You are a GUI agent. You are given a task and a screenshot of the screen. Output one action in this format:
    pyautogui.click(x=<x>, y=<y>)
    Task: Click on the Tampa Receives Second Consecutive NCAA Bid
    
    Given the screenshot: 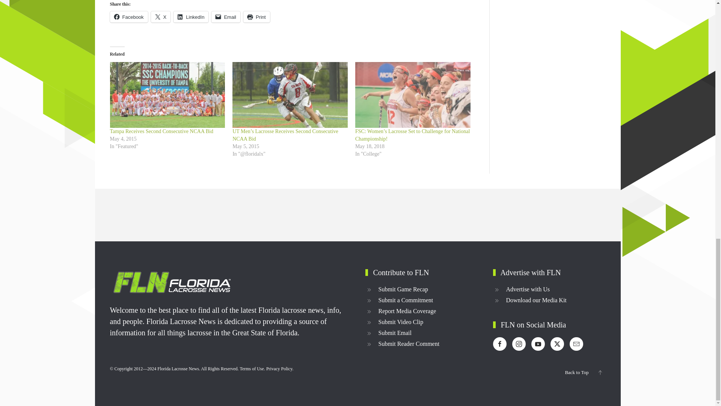 What is the action you would take?
    pyautogui.click(x=167, y=95)
    